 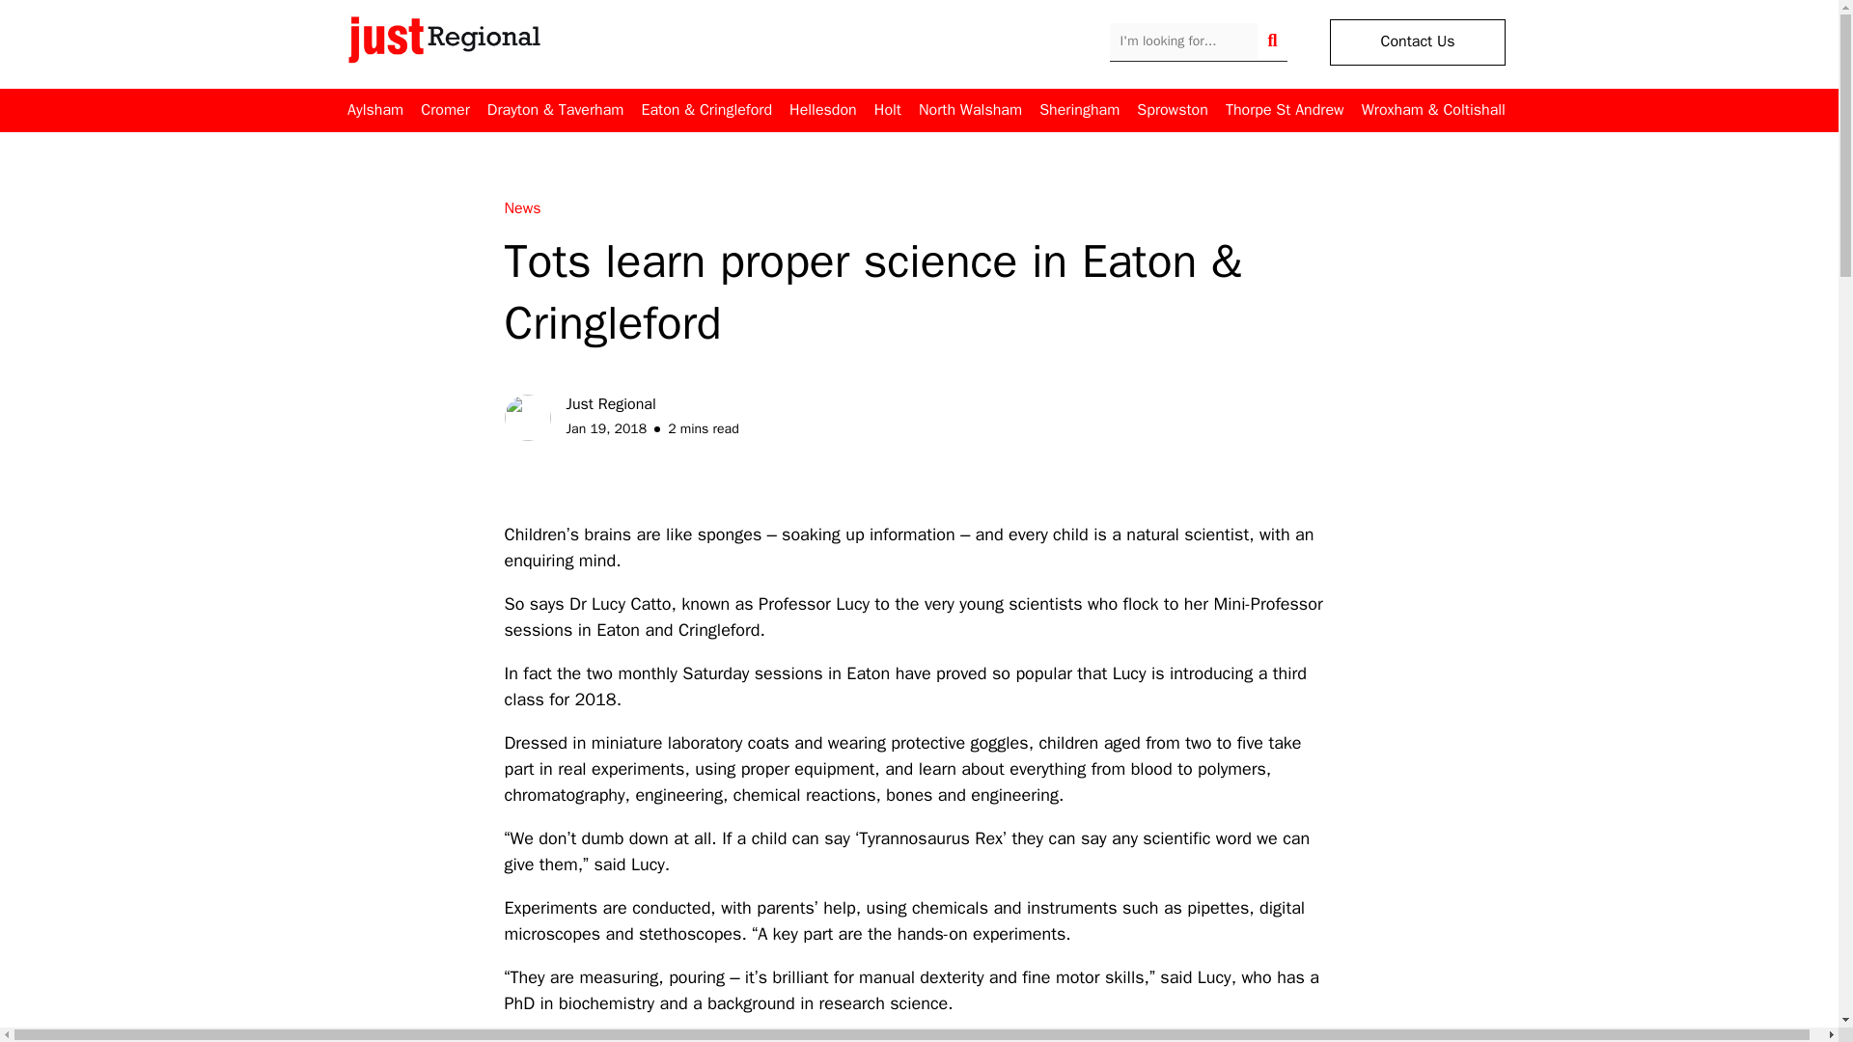 I want to click on Hellesdon, so click(x=822, y=110).